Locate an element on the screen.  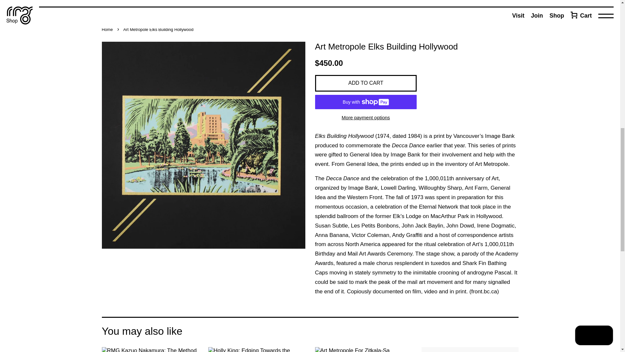
More payment options is located at coordinates (366, 117).